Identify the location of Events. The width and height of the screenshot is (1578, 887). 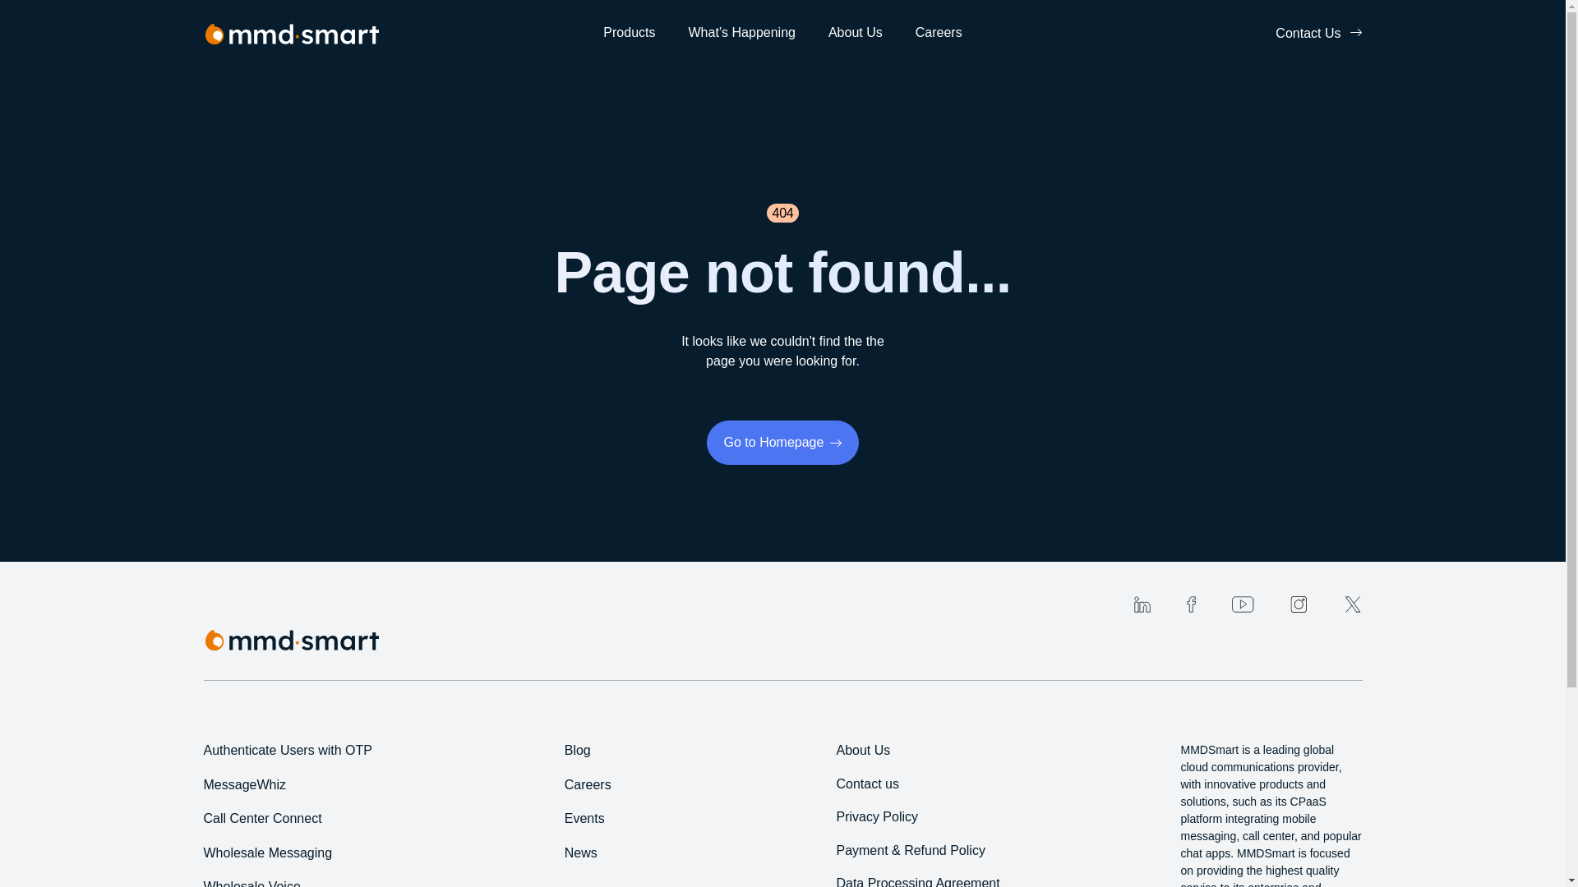
(584, 818).